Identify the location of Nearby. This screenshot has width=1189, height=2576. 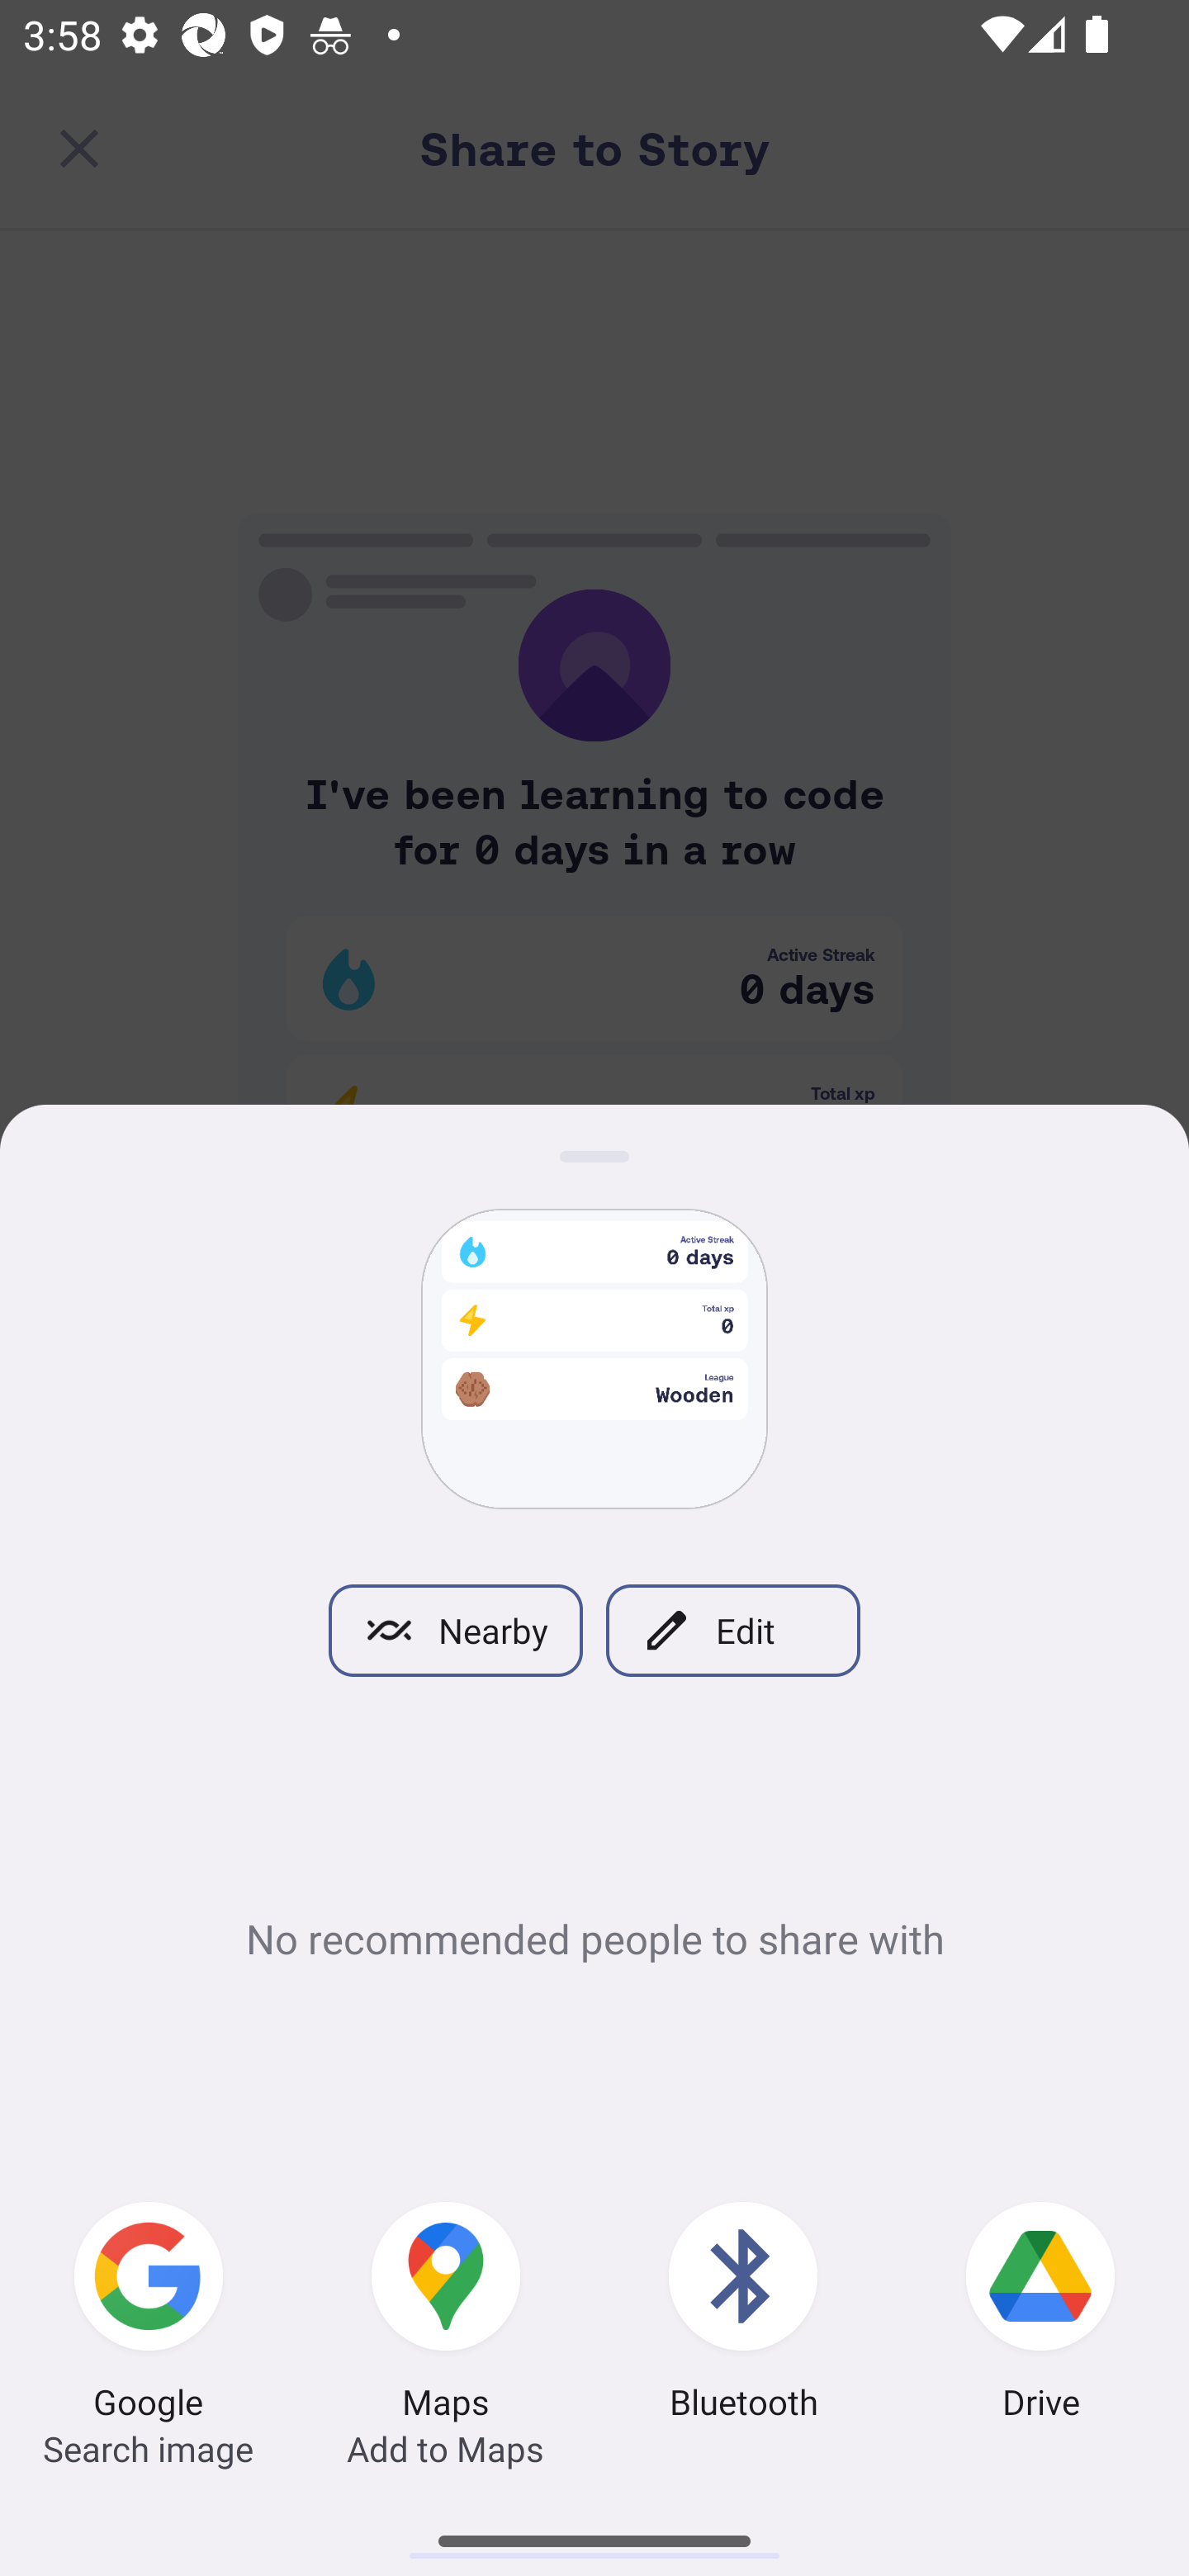
(455, 1630).